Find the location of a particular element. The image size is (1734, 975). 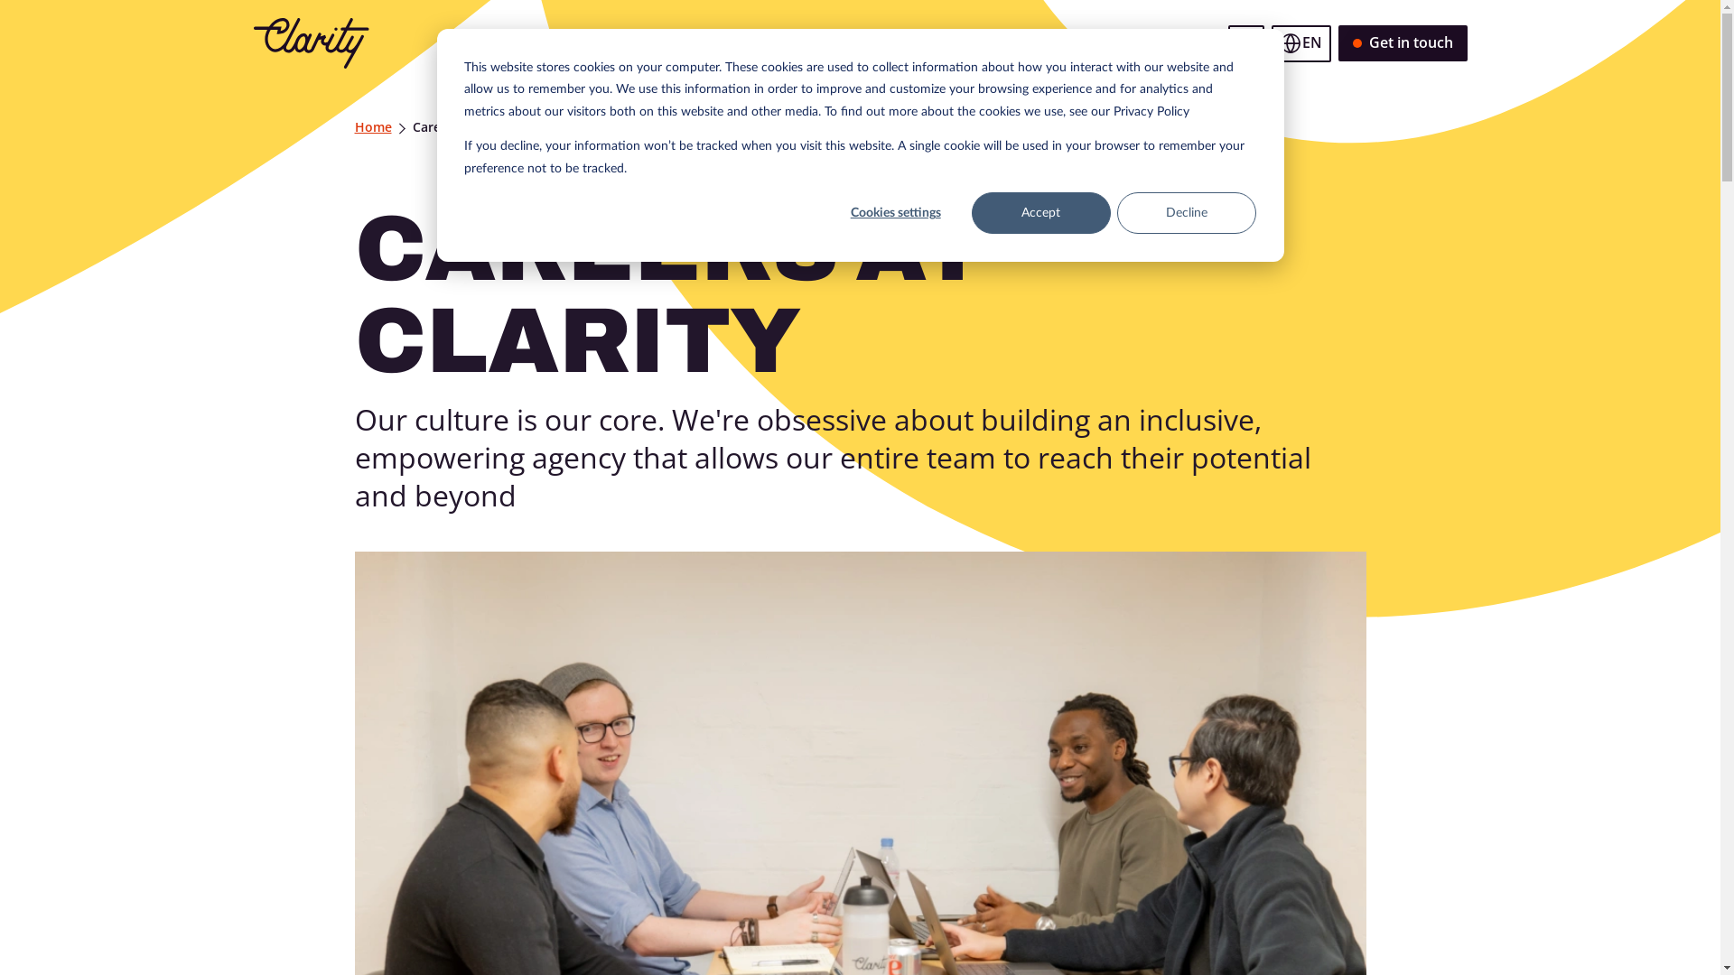

Accept is located at coordinates (1041, 213).